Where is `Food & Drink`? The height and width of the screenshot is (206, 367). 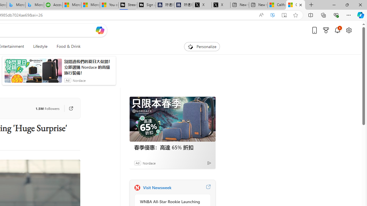 Food & Drink is located at coordinates (66, 46).